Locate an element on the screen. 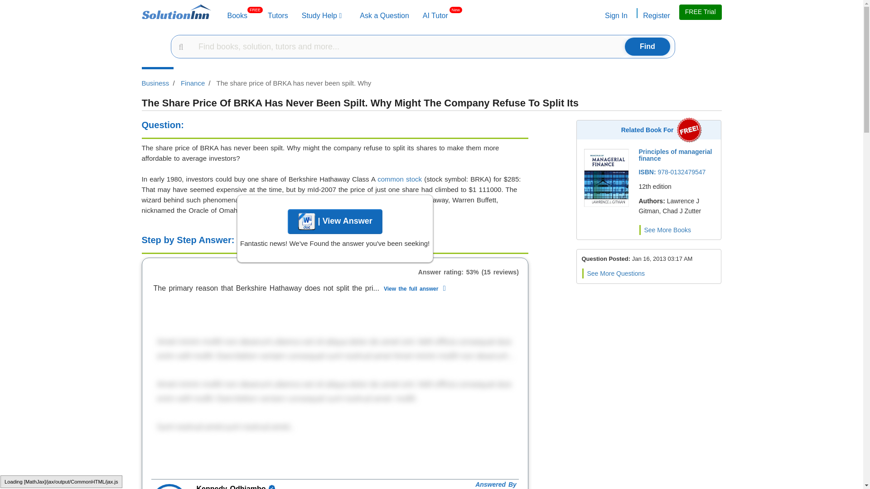 The height and width of the screenshot is (489, 870). Study Help is located at coordinates (615, 15).